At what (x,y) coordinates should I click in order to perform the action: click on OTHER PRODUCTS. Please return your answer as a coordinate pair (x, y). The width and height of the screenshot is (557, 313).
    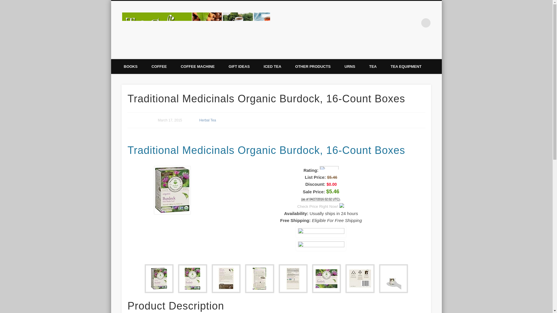
    Looking at the image, I should click on (313, 66).